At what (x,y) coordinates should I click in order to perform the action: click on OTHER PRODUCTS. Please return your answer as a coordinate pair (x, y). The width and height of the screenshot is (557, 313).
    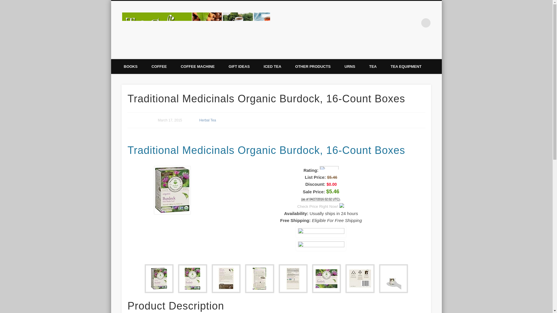
    Looking at the image, I should click on (313, 66).